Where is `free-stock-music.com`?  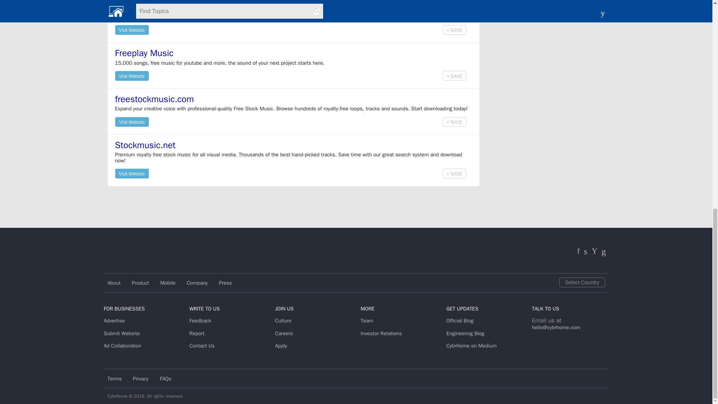 free-stock-music.com is located at coordinates (157, 7).